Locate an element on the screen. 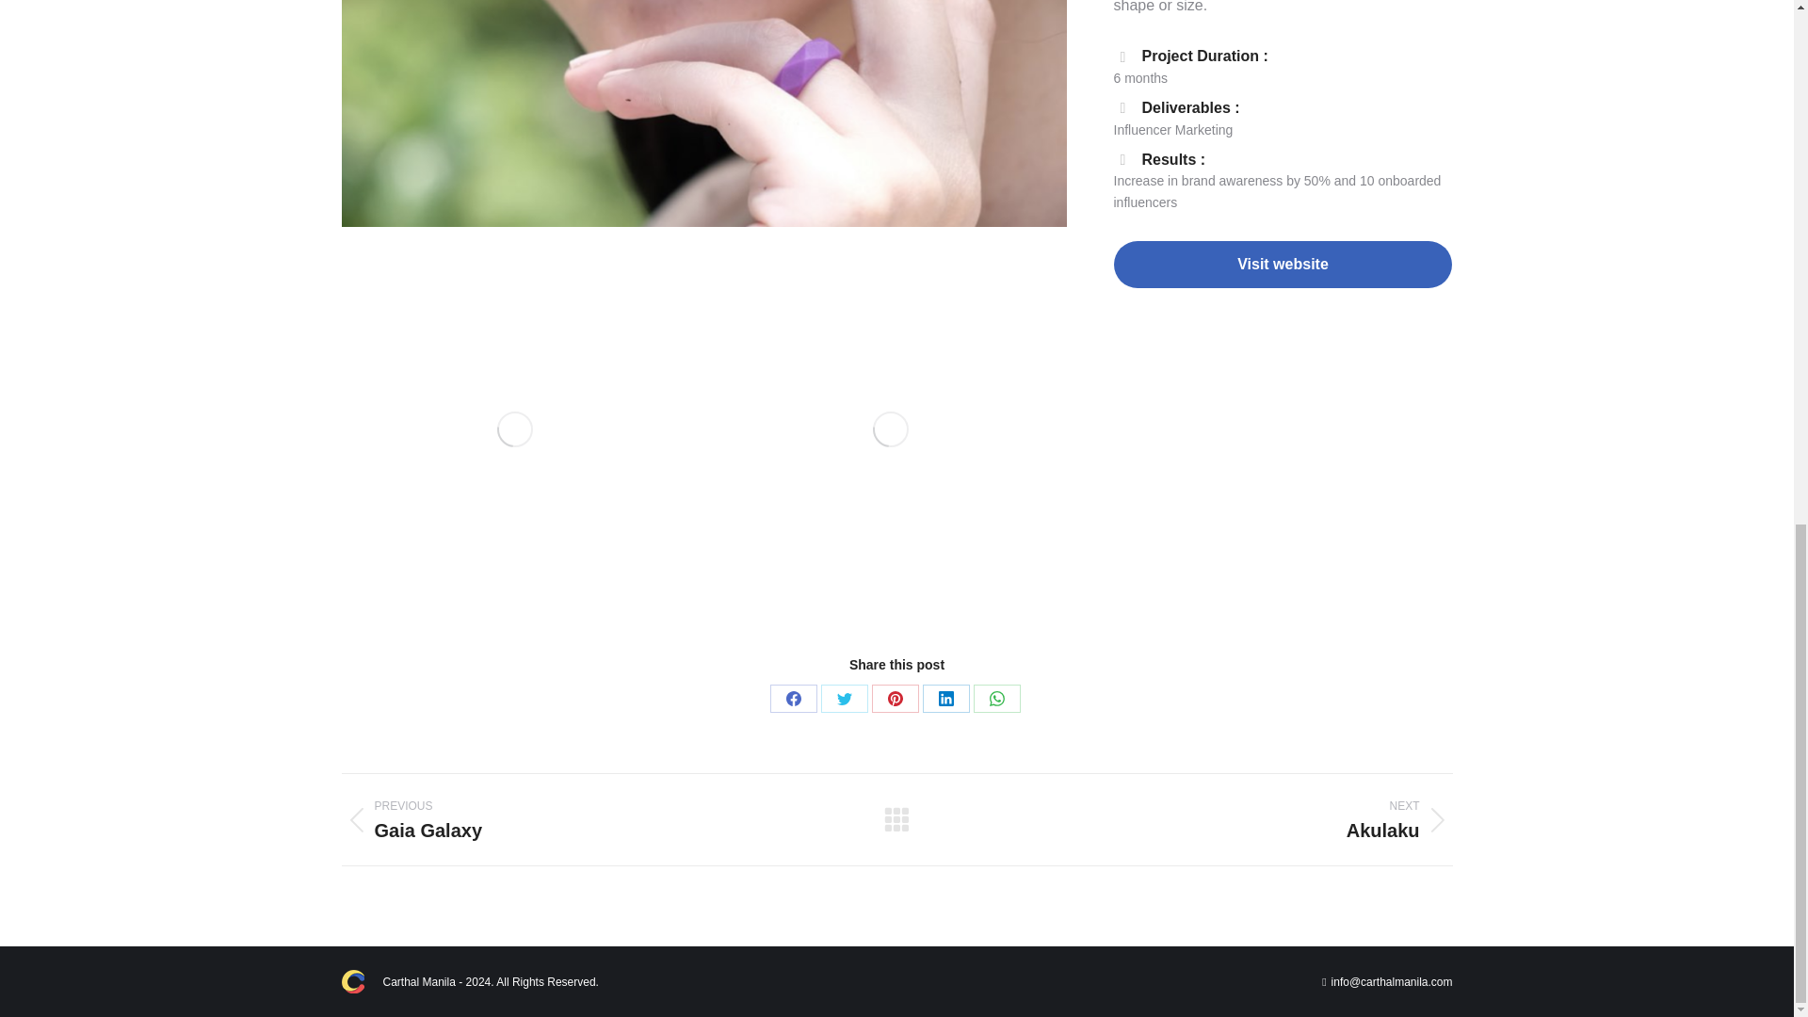 The height and width of the screenshot is (1017, 1808). Screen Shot 2022-06-24 at 11.55.29 AM is located at coordinates (514, 429).